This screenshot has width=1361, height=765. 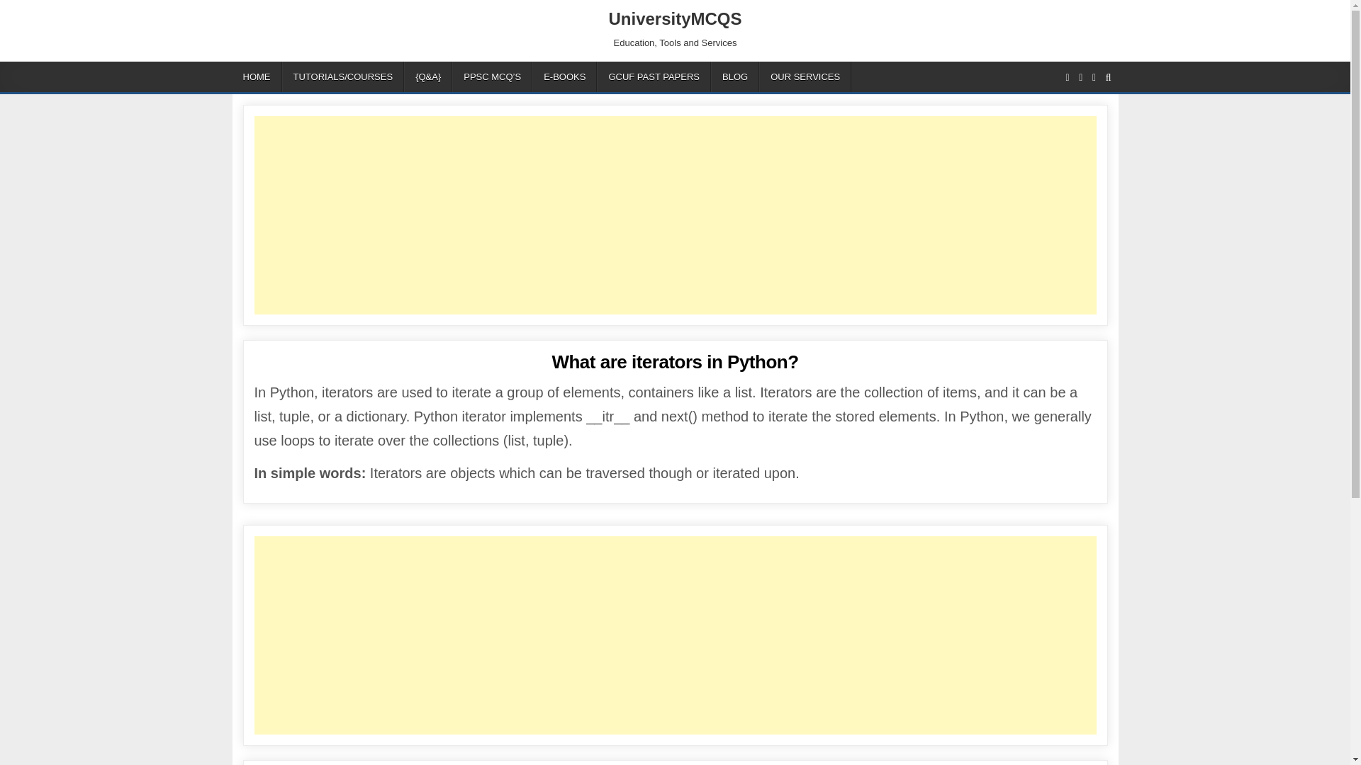 I want to click on E-BOOKS, so click(x=564, y=76).